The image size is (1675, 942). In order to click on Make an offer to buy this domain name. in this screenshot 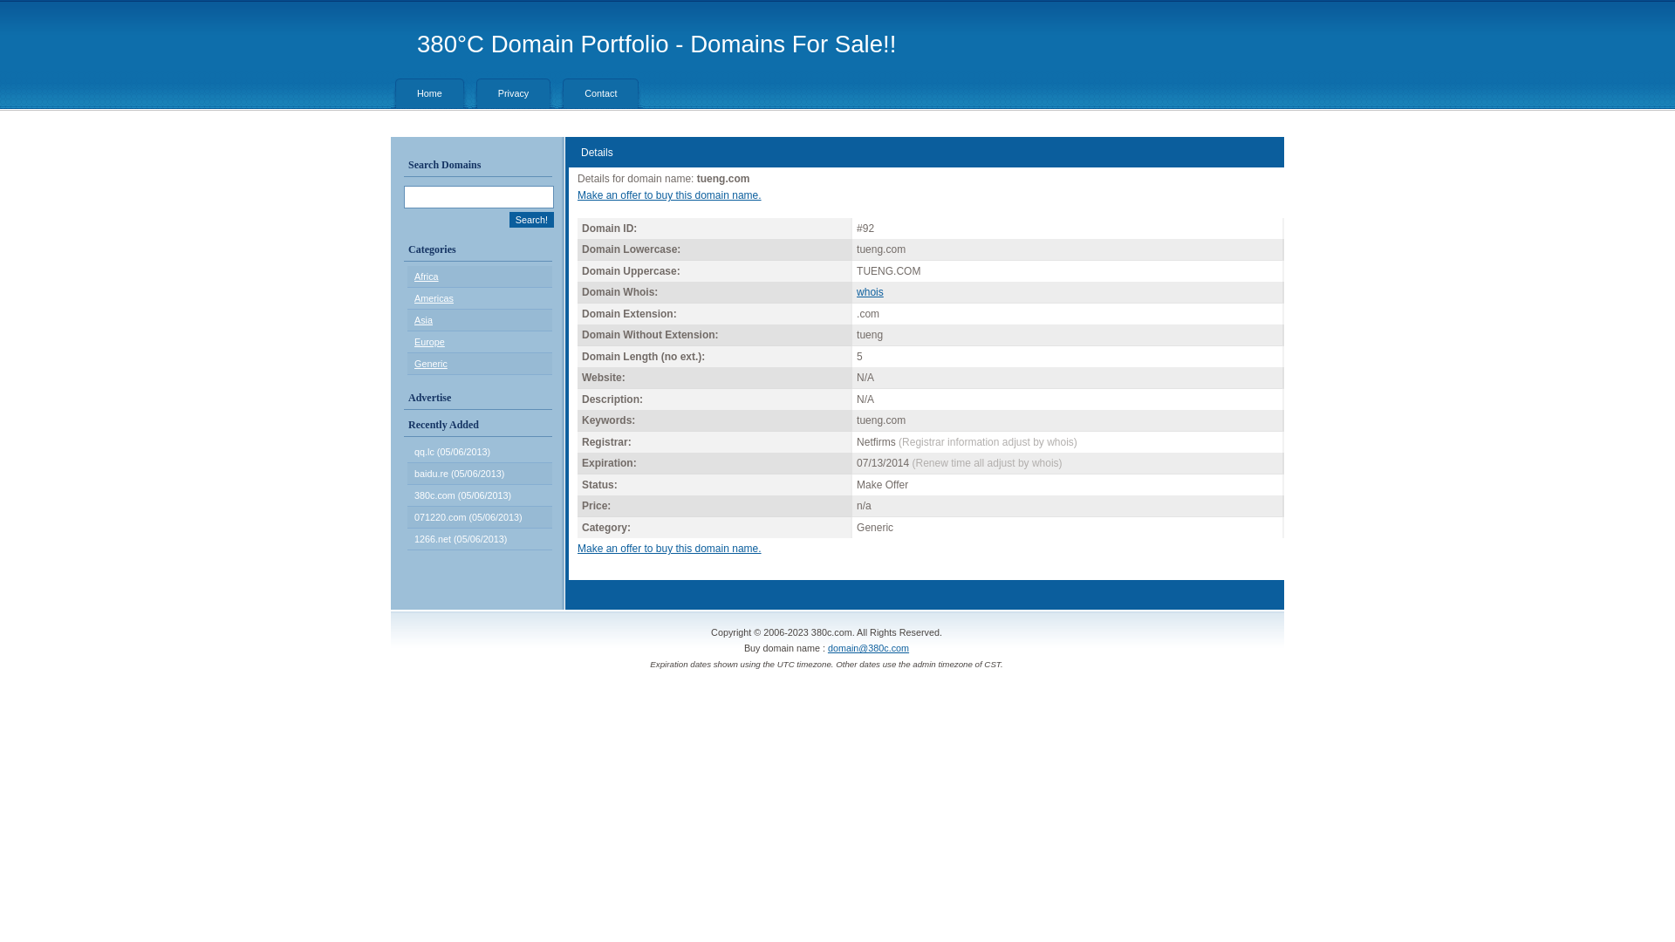, I will do `click(670, 195)`.